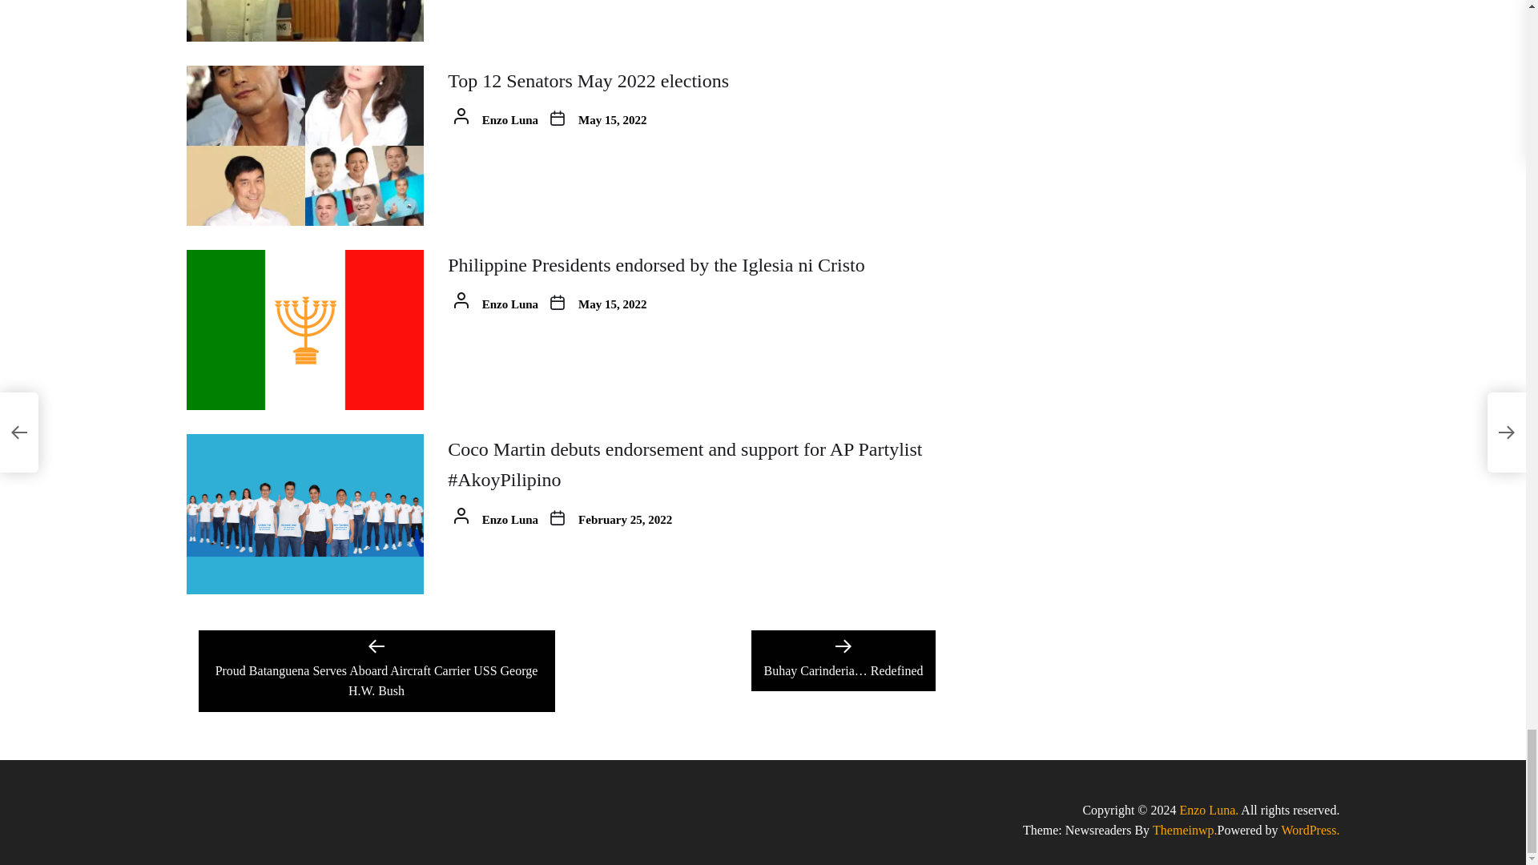 The width and height of the screenshot is (1538, 865). I want to click on Enzo Luna, so click(1208, 811).